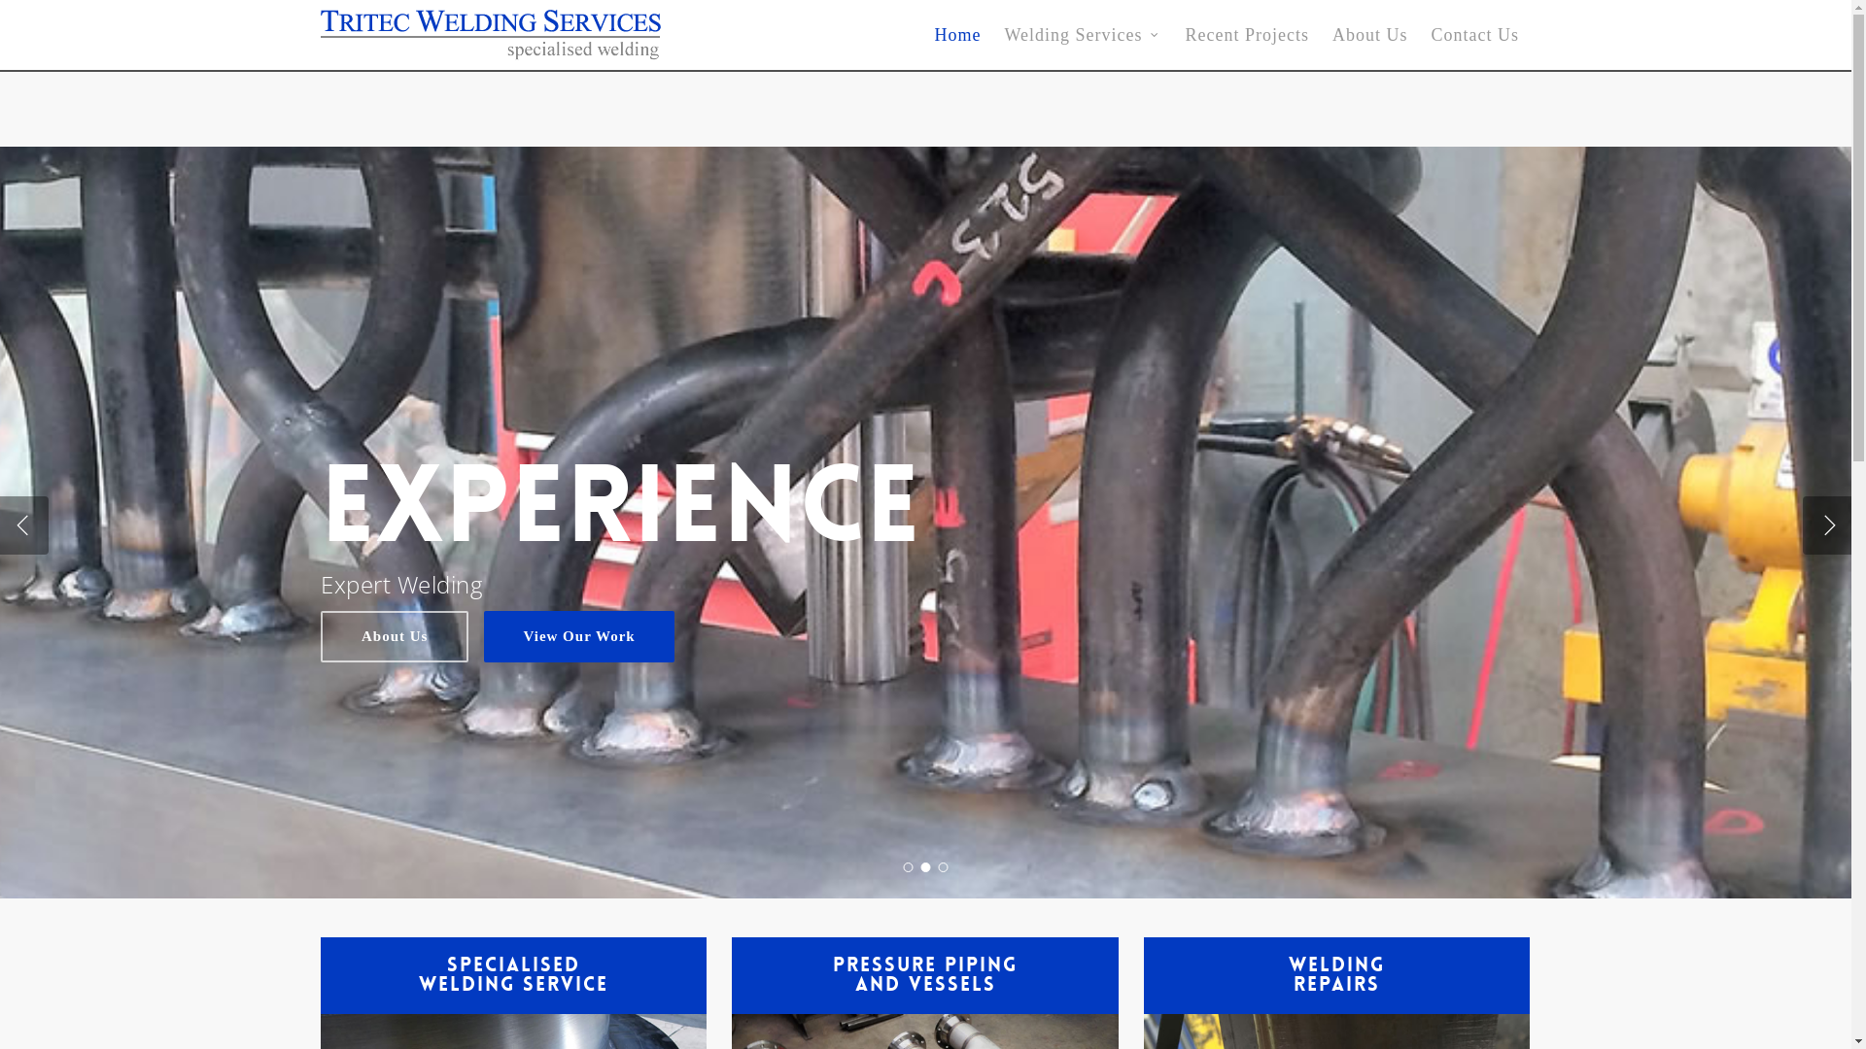  Describe the element at coordinates (1083, 35) in the screenshot. I see `Welding Services` at that location.